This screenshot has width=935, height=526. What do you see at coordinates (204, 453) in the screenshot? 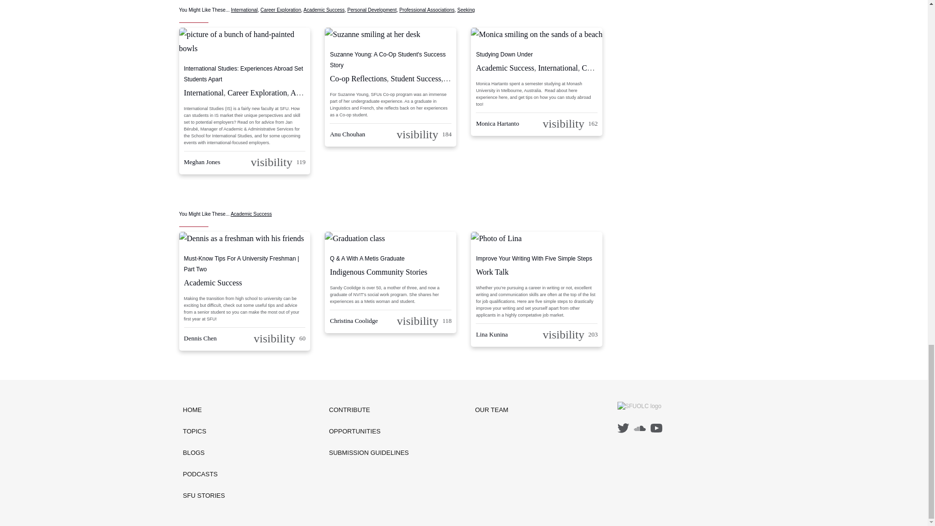
I see `OLC Blogs` at bounding box center [204, 453].